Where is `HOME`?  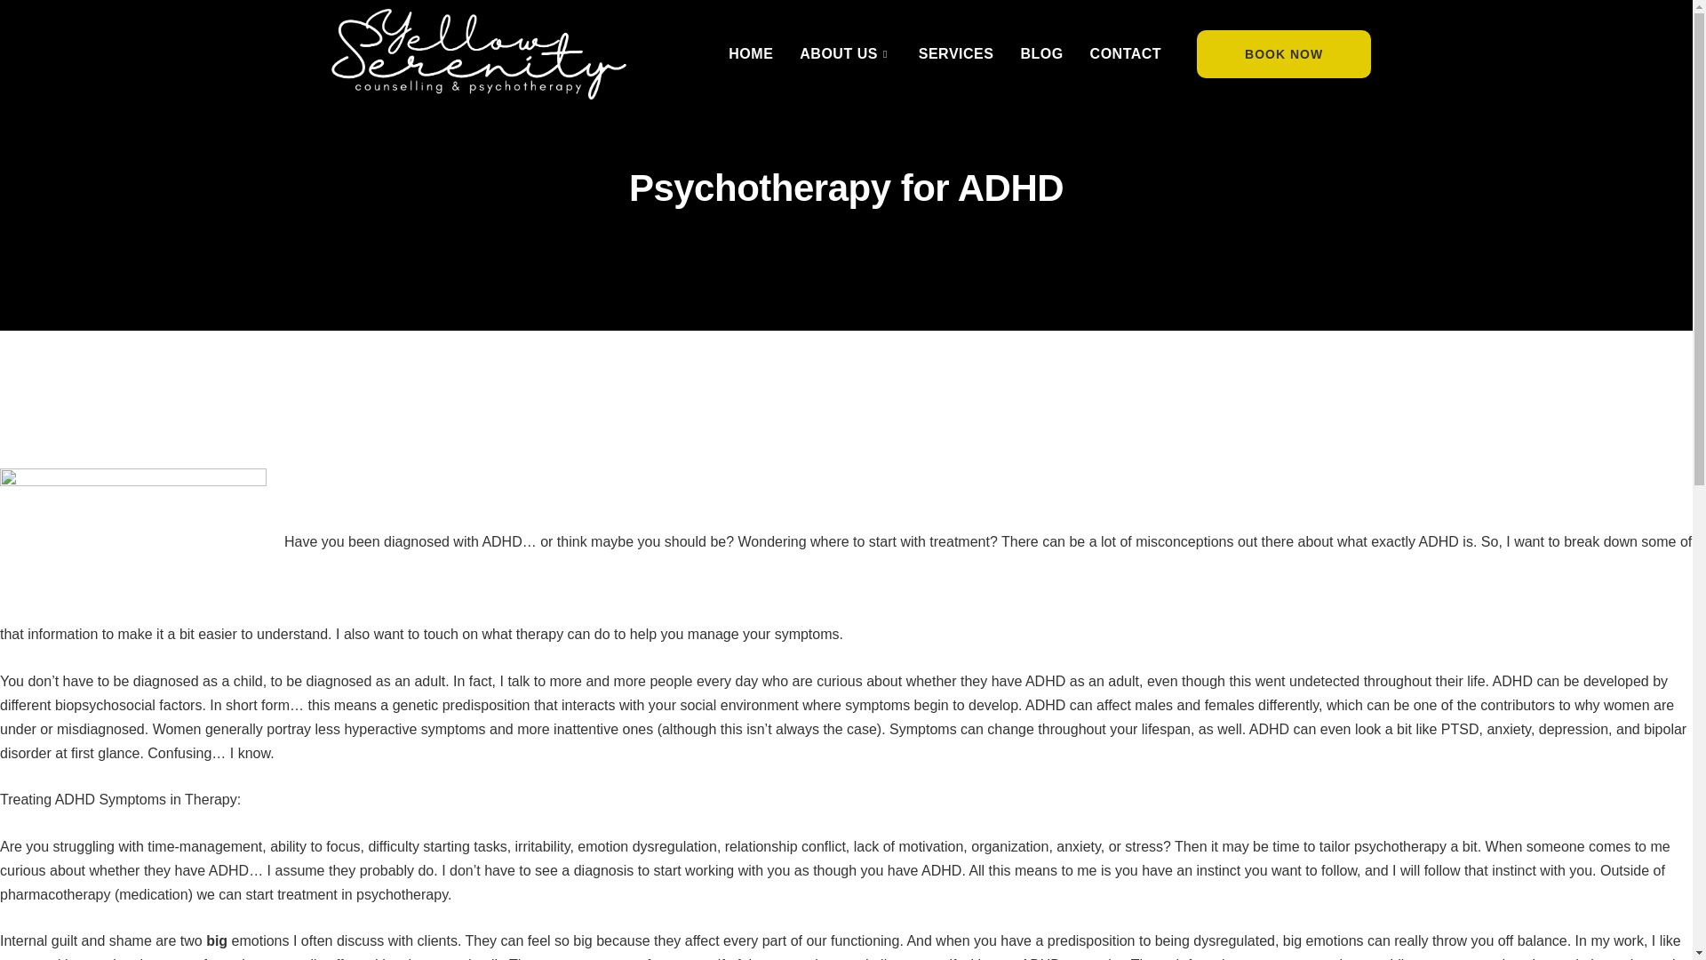
HOME is located at coordinates (750, 53).